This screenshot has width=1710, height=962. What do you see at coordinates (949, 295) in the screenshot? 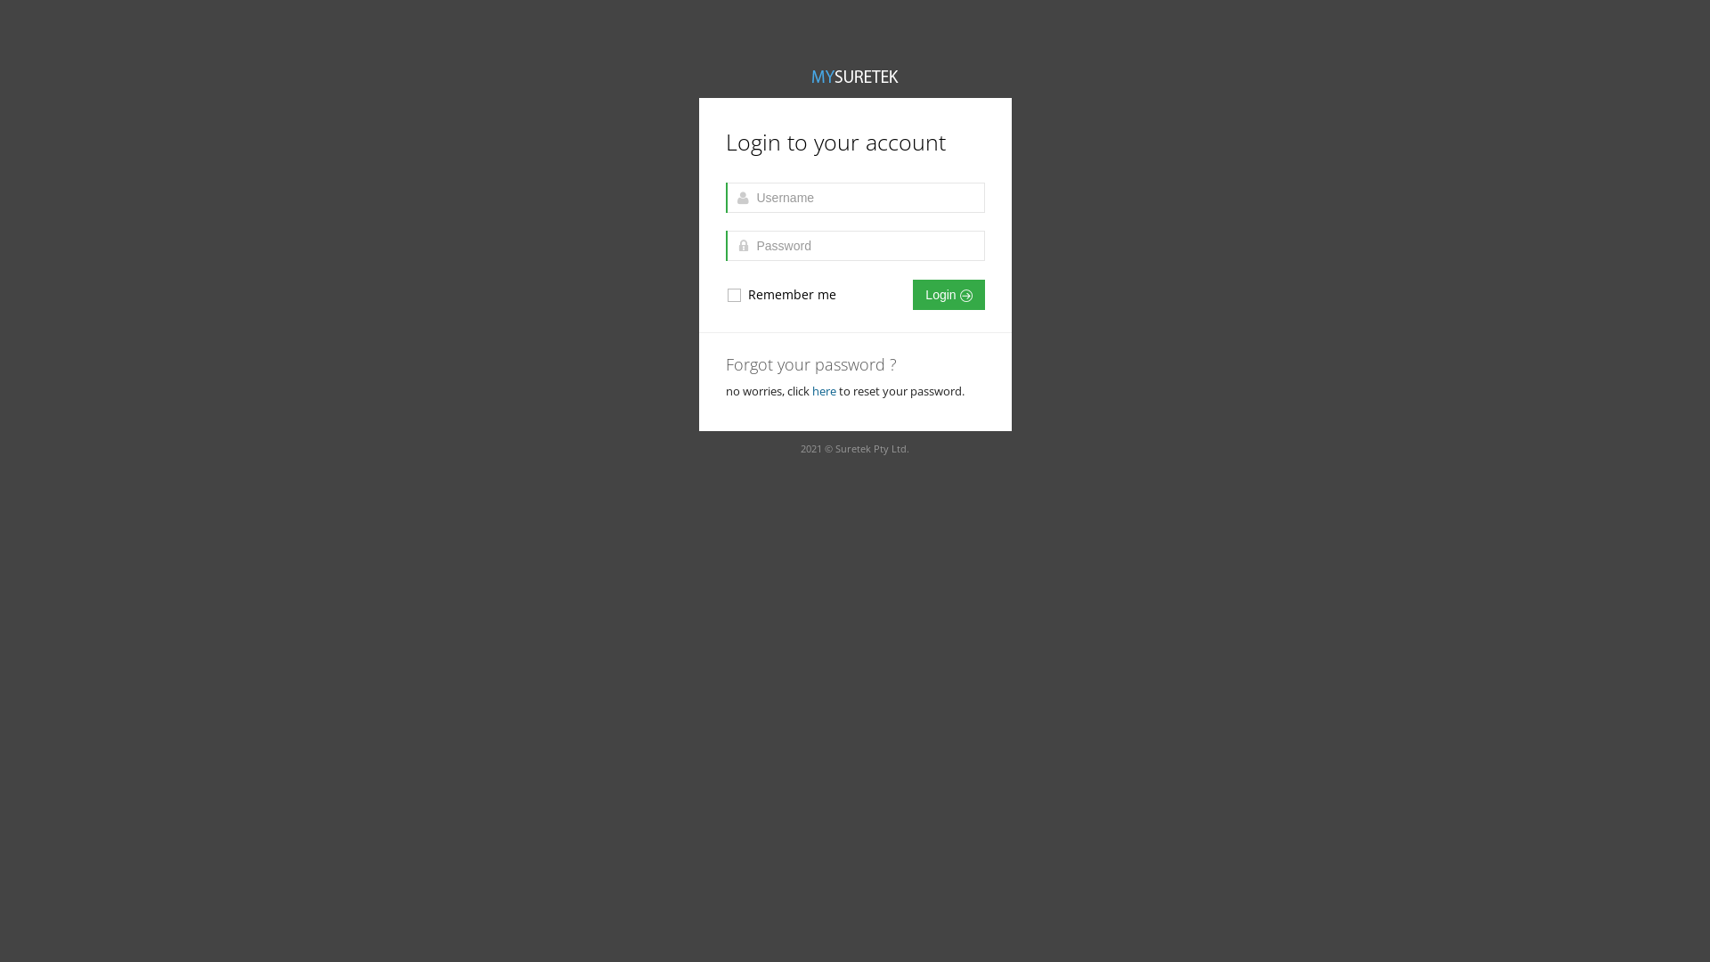
I see `Login` at bounding box center [949, 295].